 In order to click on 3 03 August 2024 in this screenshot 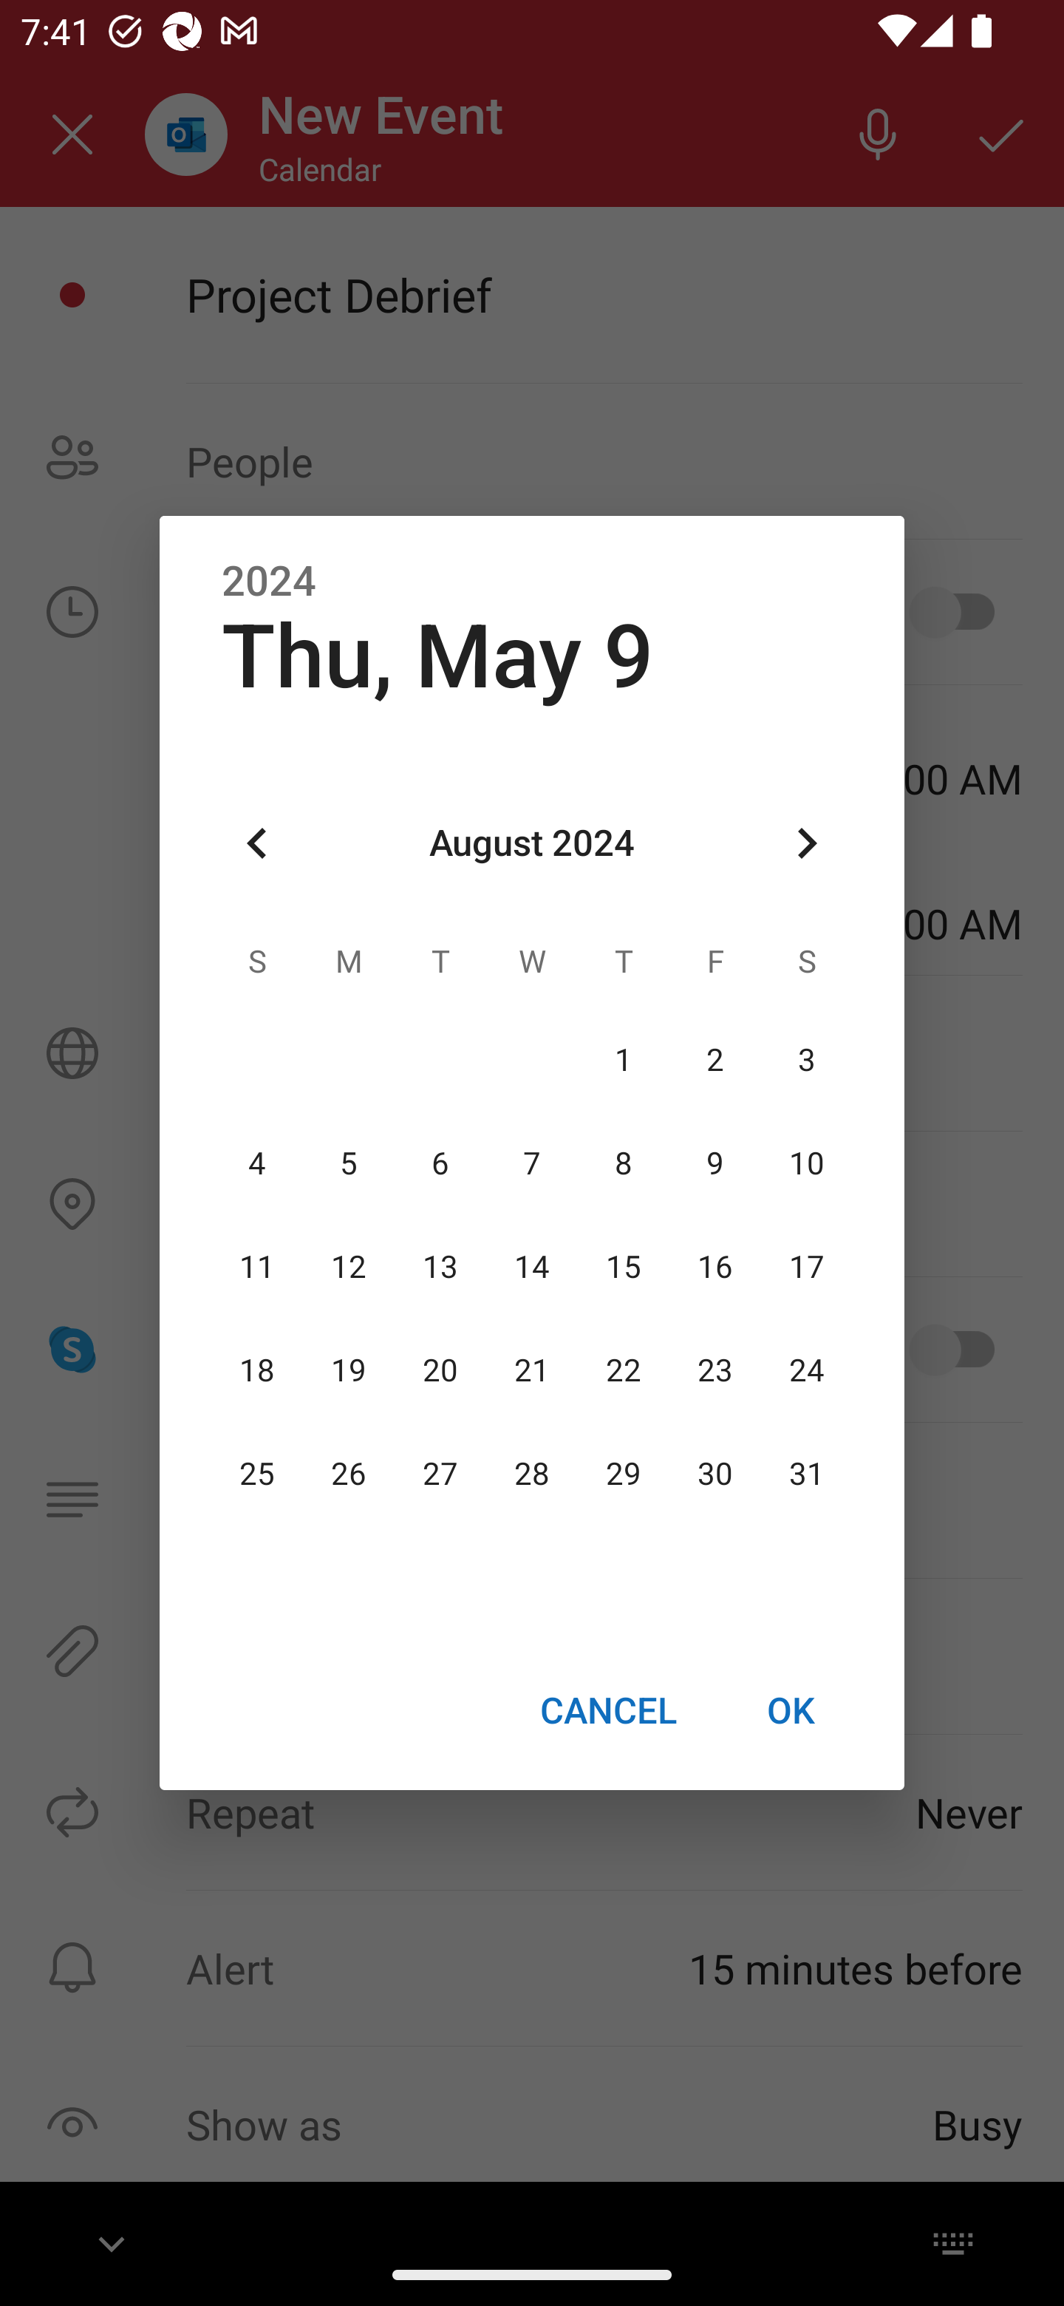, I will do `click(806, 1060)`.